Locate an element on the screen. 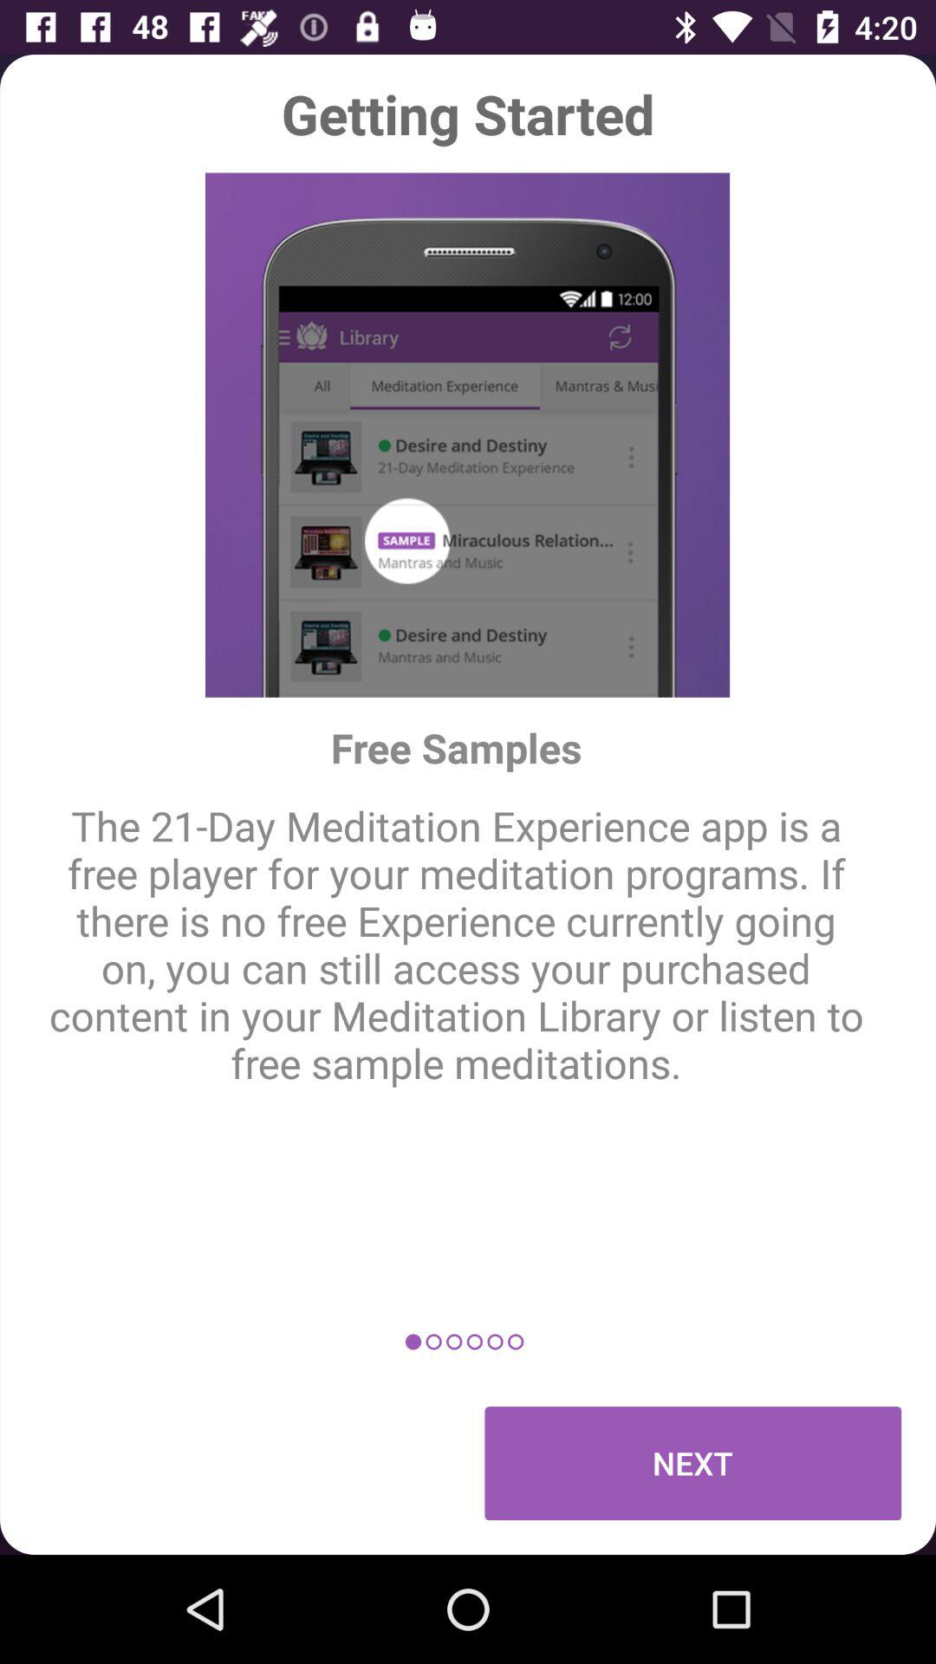 The image size is (936, 1664). scroll until next item is located at coordinates (693, 1463).